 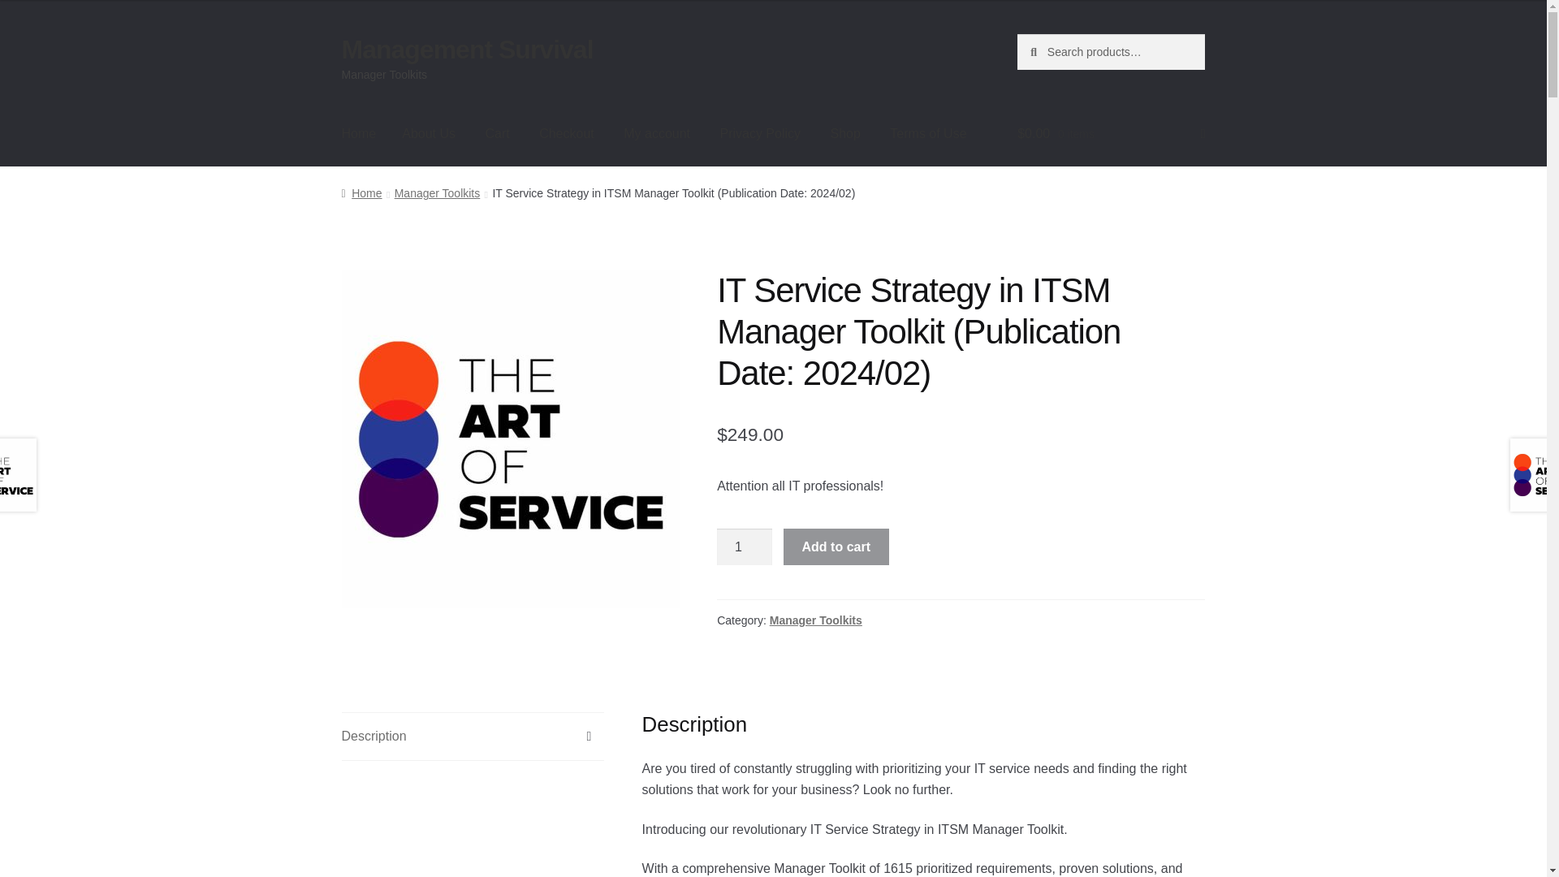 What do you see at coordinates (437, 193) in the screenshot?
I see `Manager Toolkits` at bounding box center [437, 193].